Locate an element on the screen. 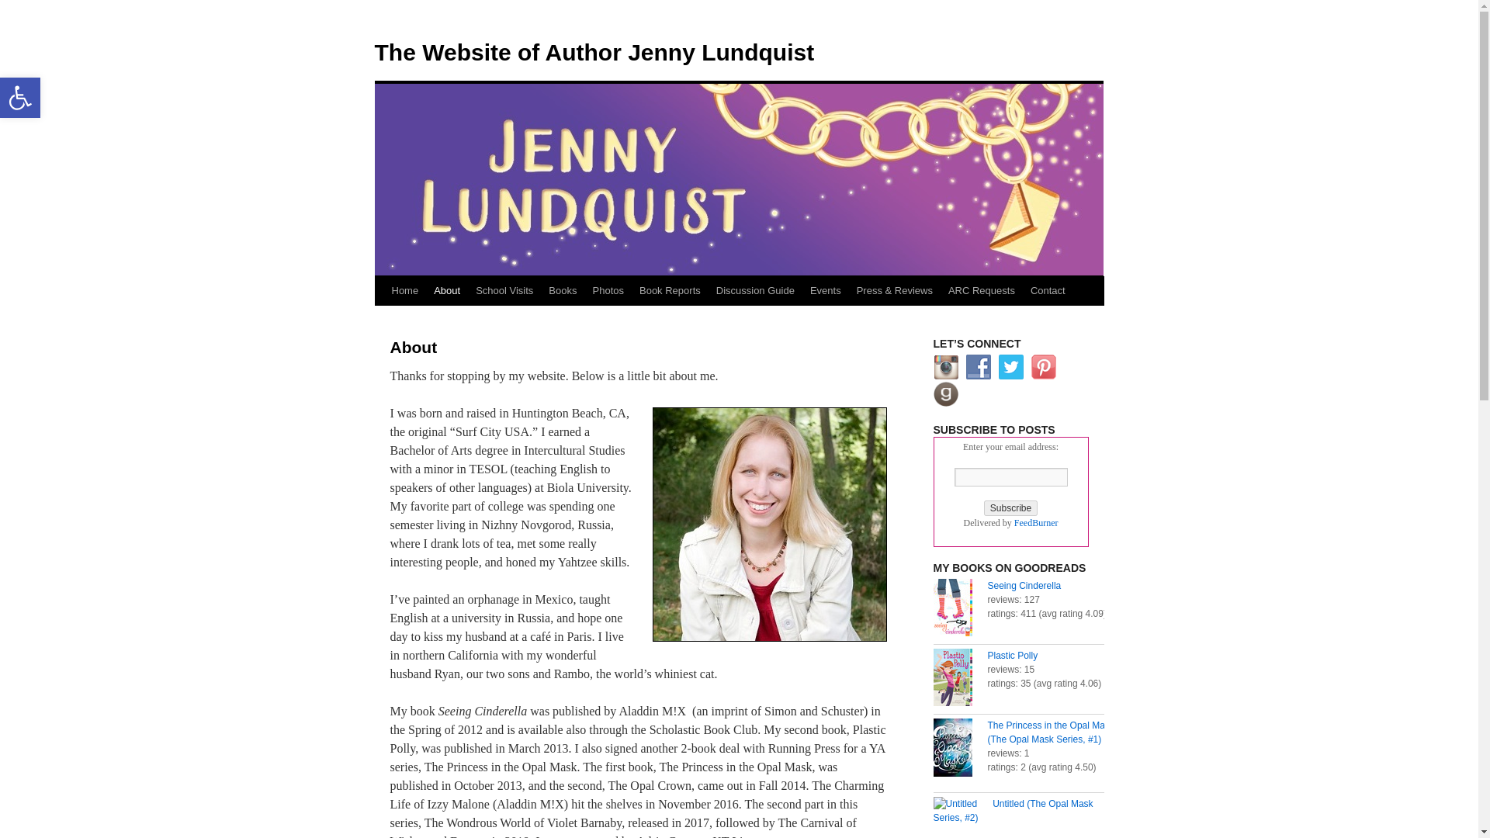 Image resolution: width=1490 pixels, height=838 pixels. Events is located at coordinates (826, 291).